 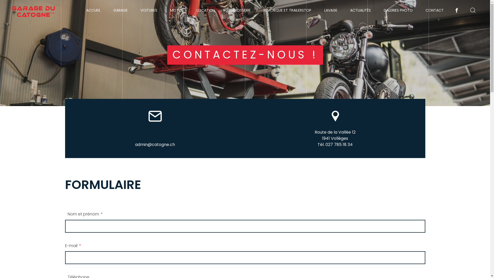 What do you see at coordinates (435, 10) in the screenshot?
I see `CONTACT` at bounding box center [435, 10].